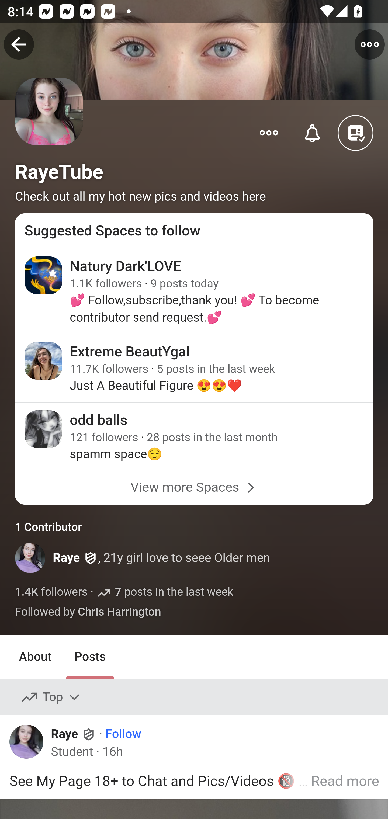 The height and width of the screenshot is (819, 388). I want to click on Posts, so click(90, 657).